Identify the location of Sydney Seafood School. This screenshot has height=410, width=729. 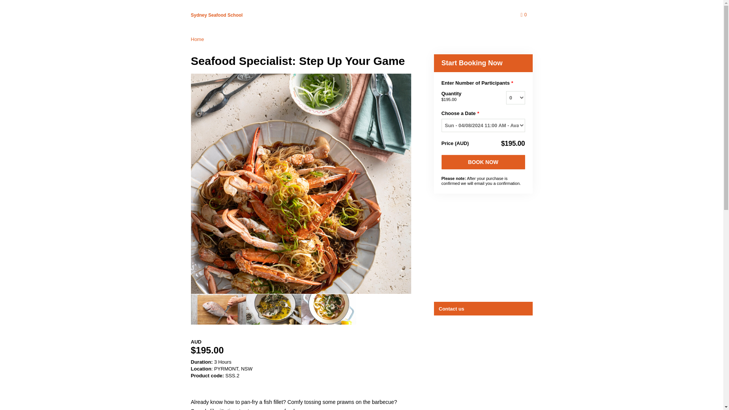
(216, 15).